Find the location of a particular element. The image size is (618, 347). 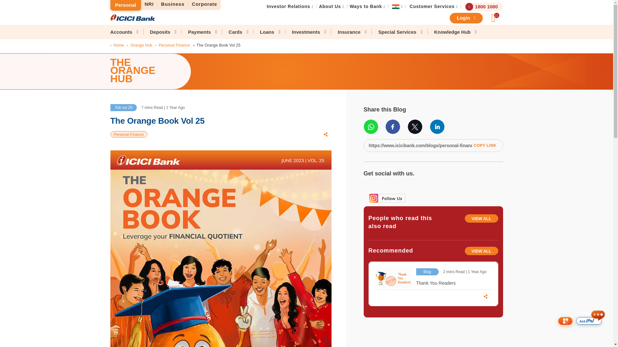

About Us is located at coordinates (330, 6).